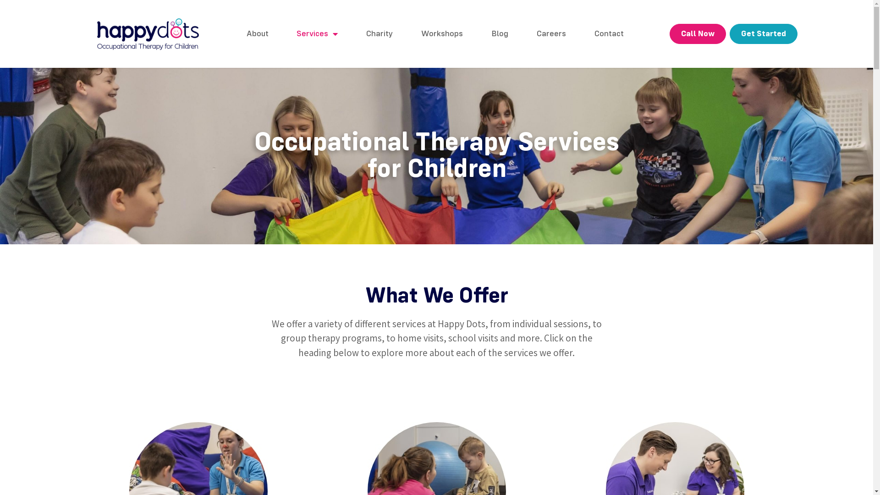 The width and height of the screenshot is (880, 495). Describe the element at coordinates (500, 34) in the screenshot. I see `Blog` at that location.